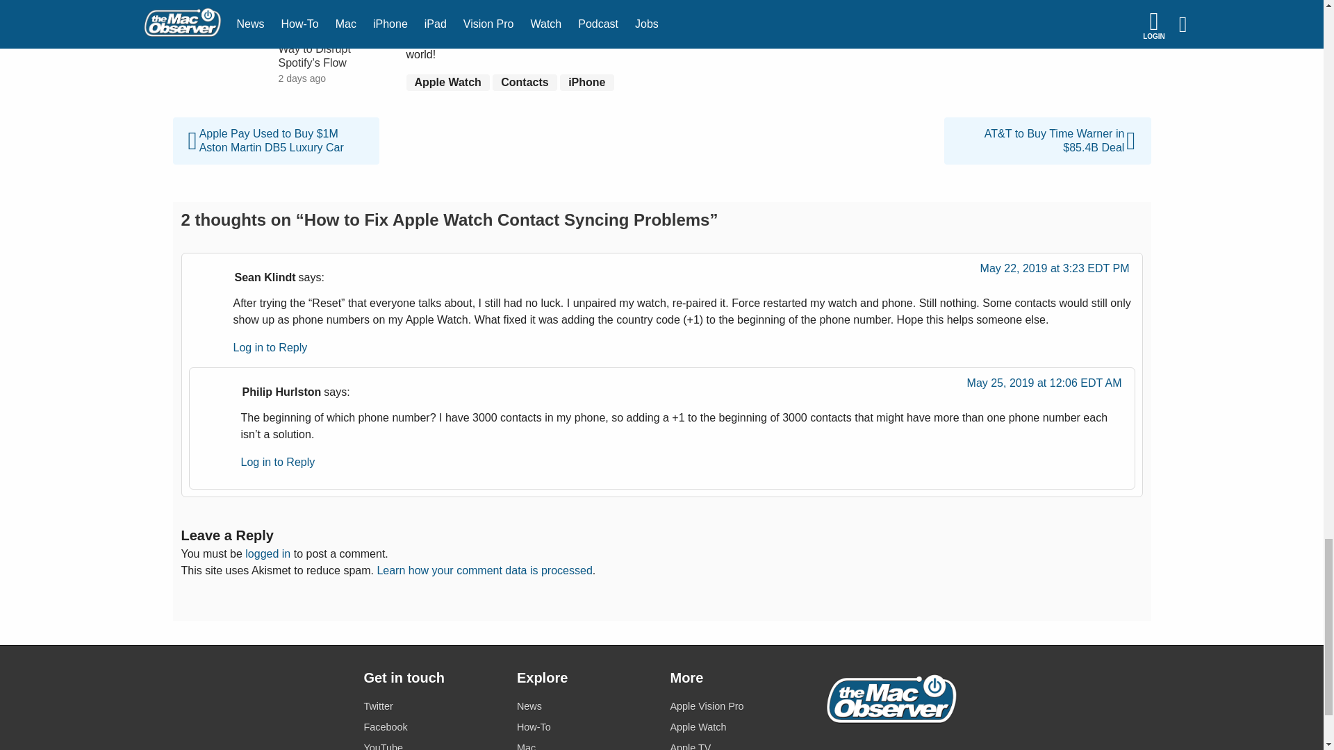 Image resolution: width=1334 pixels, height=750 pixels. I want to click on Facebook, so click(431, 726).